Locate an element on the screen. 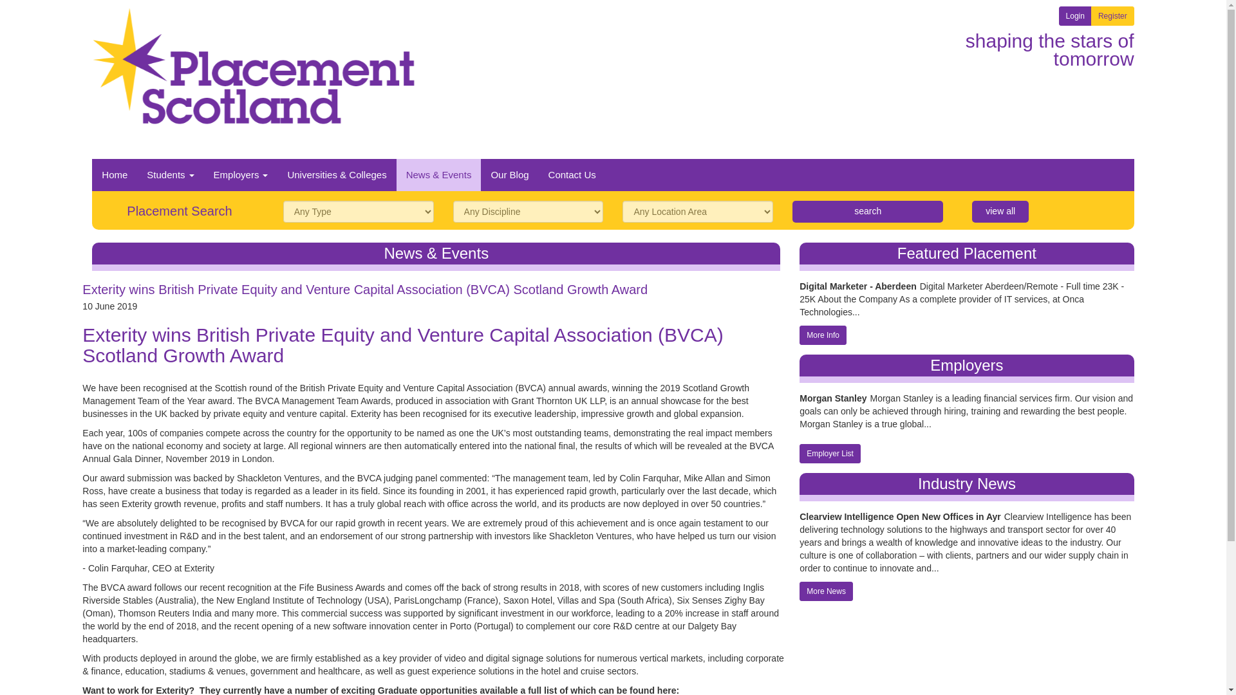 The width and height of the screenshot is (1236, 695). More Info is located at coordinates (823, 251).